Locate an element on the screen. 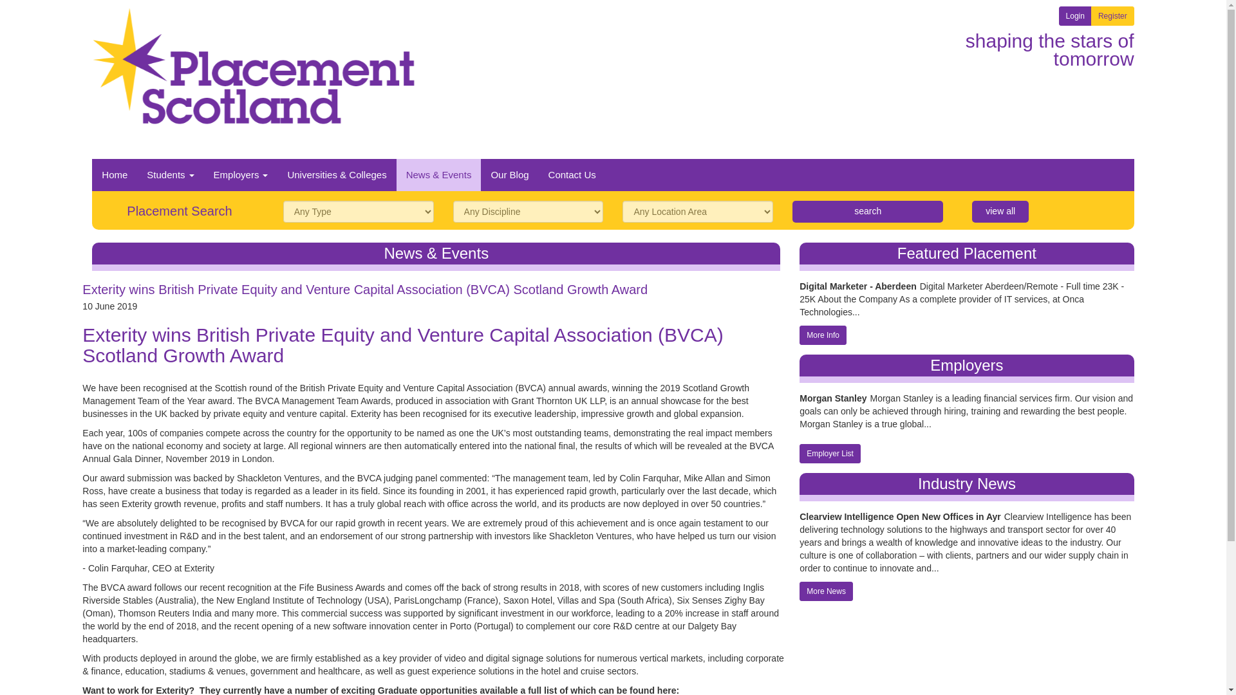 The width and height of the screenshot is (1236, 695). More Info is located at coordinates (823, 251).